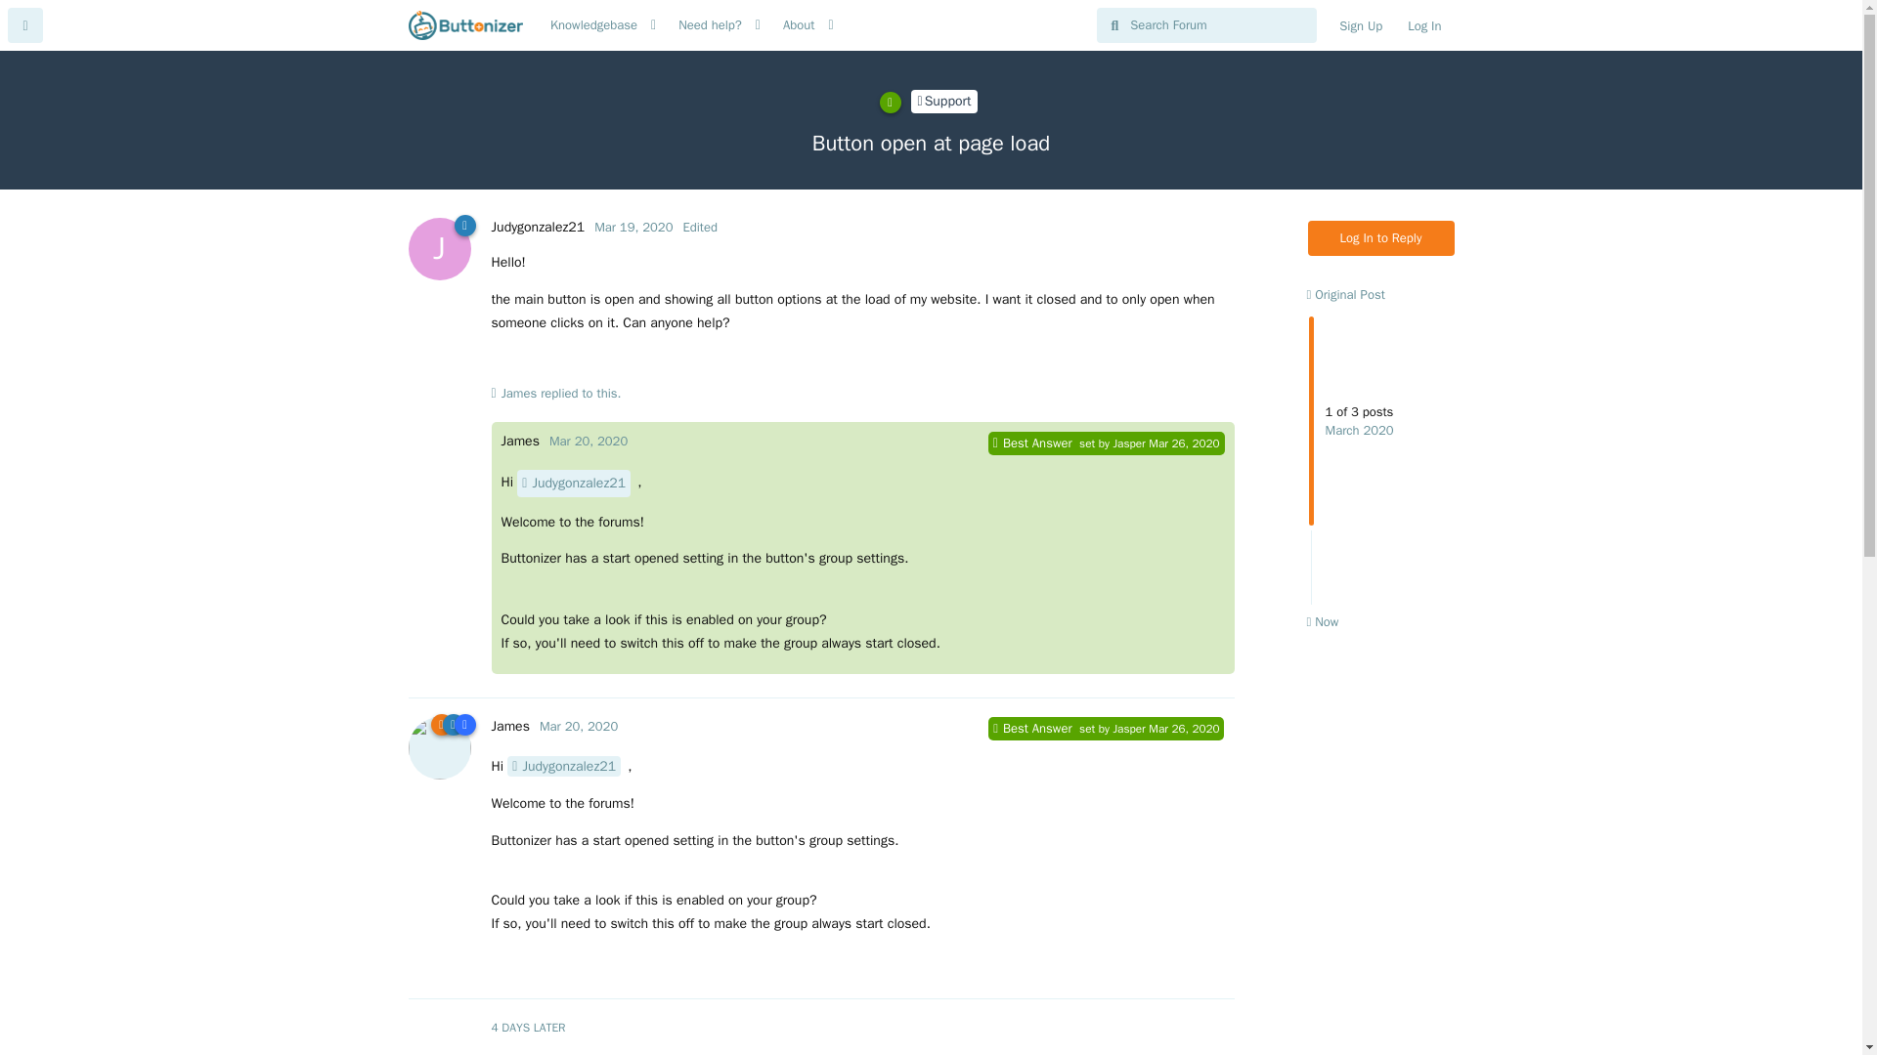 The image size is (1877, 1055). I want to click on Knowledgebase, so click(518, 393).